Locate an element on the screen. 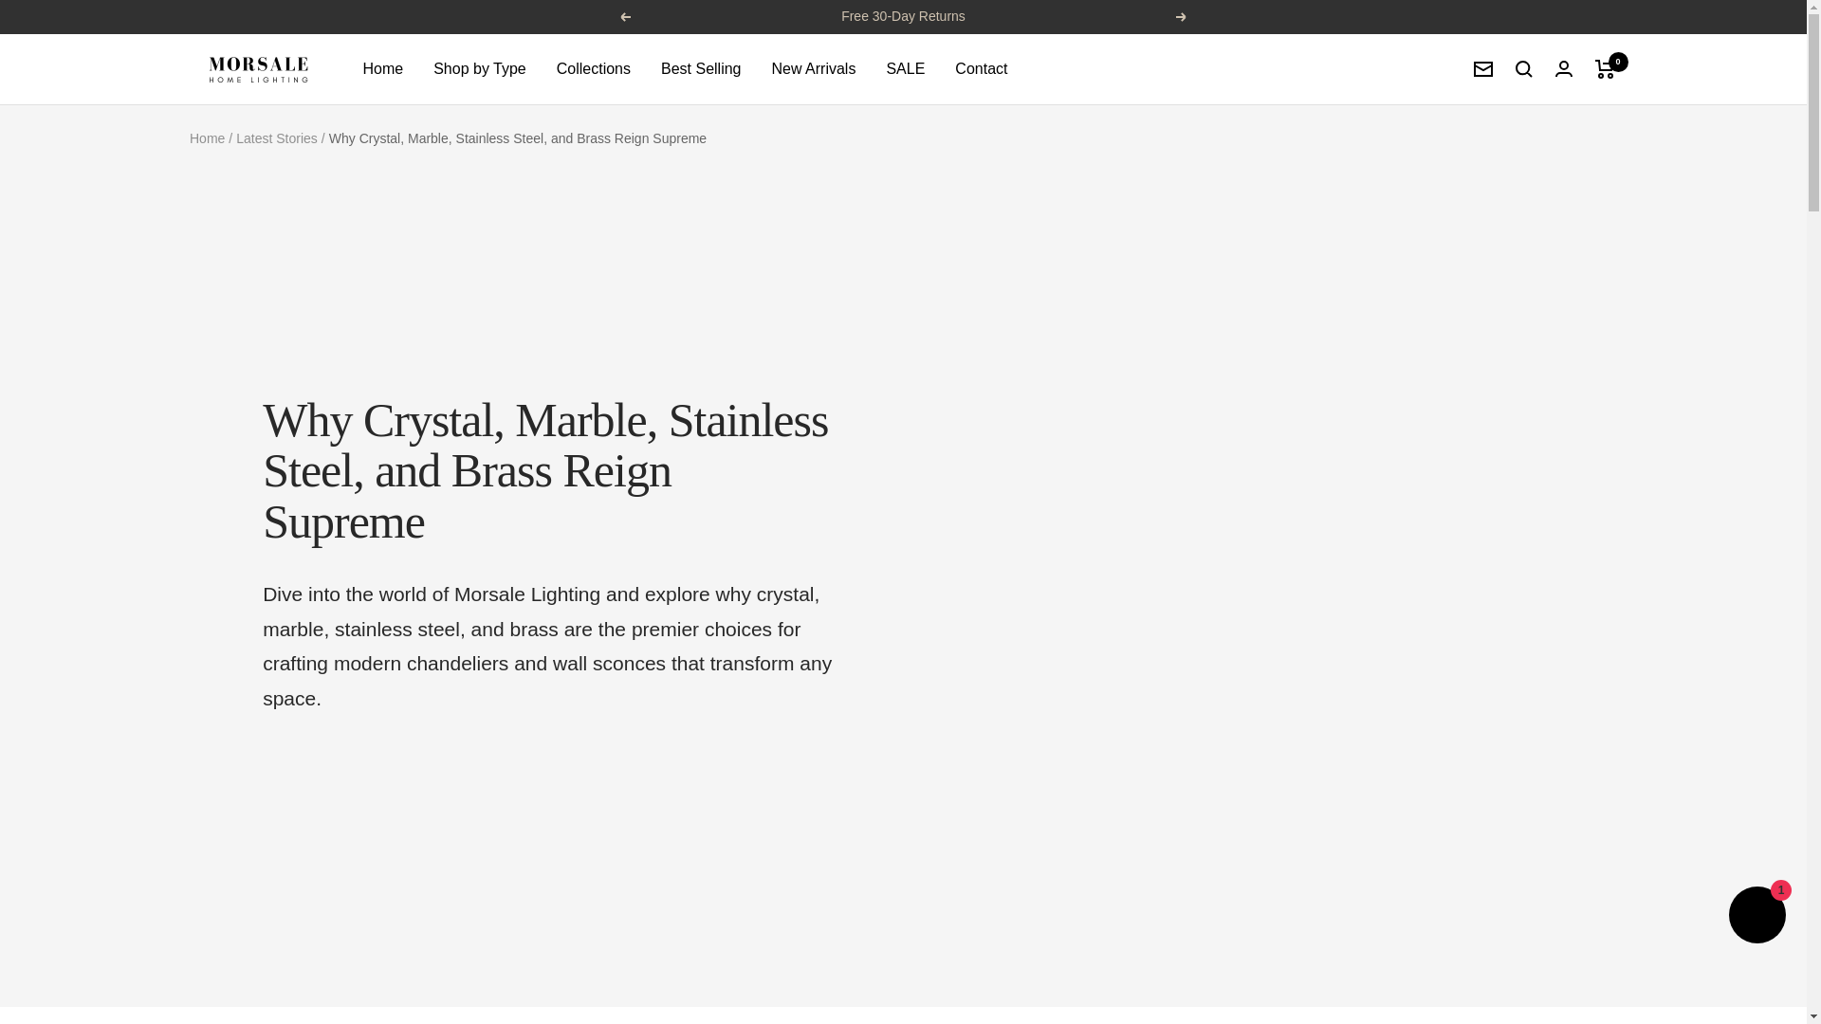 This screenshot has width=1821, height=1024. Latest Stories is located at coordinates (277, 138).